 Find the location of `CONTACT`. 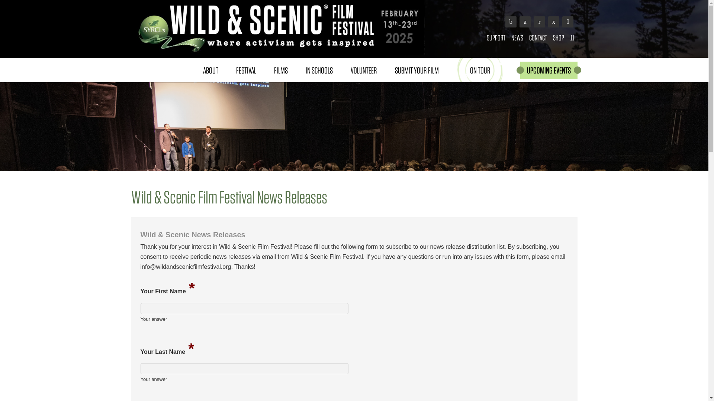

CONTACT is located at coordinates (538, 38).